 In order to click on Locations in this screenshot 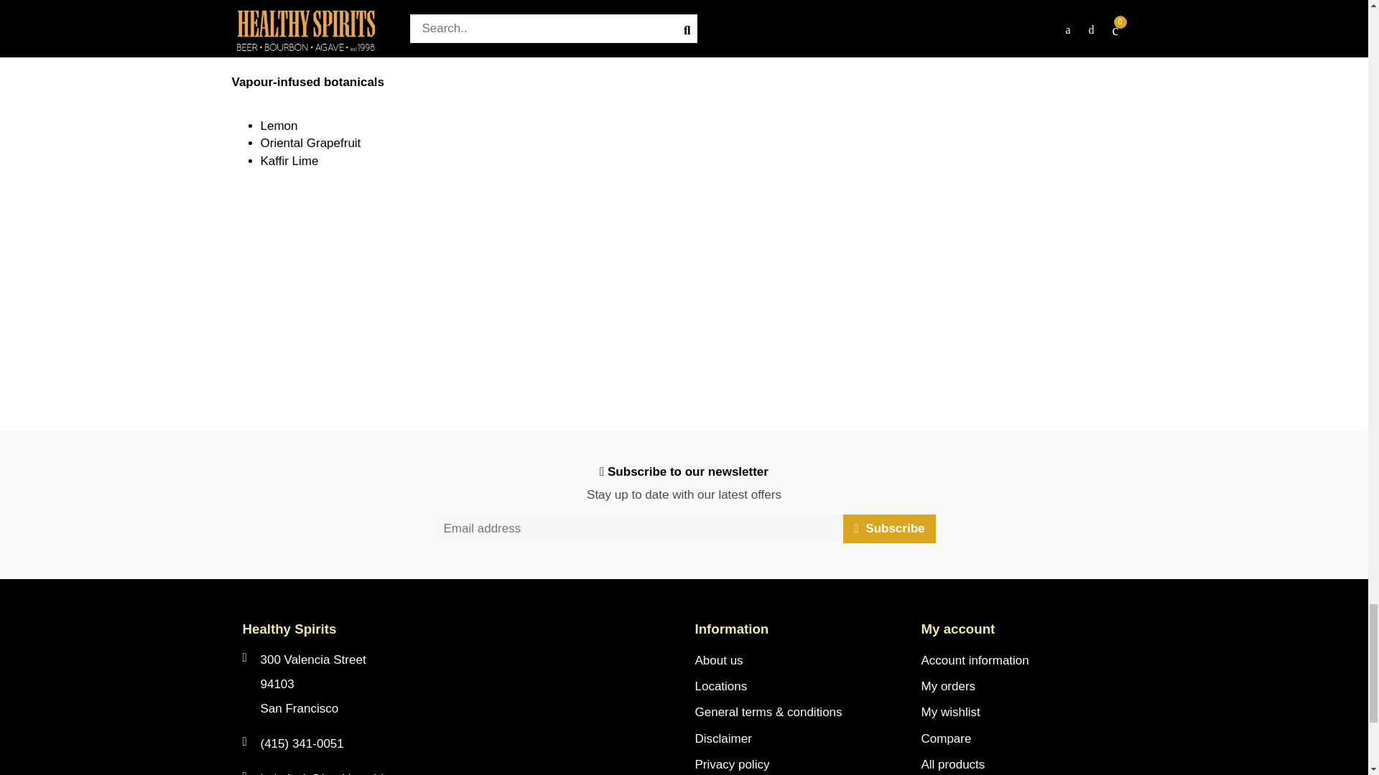, I will do `click(721, 686)`.